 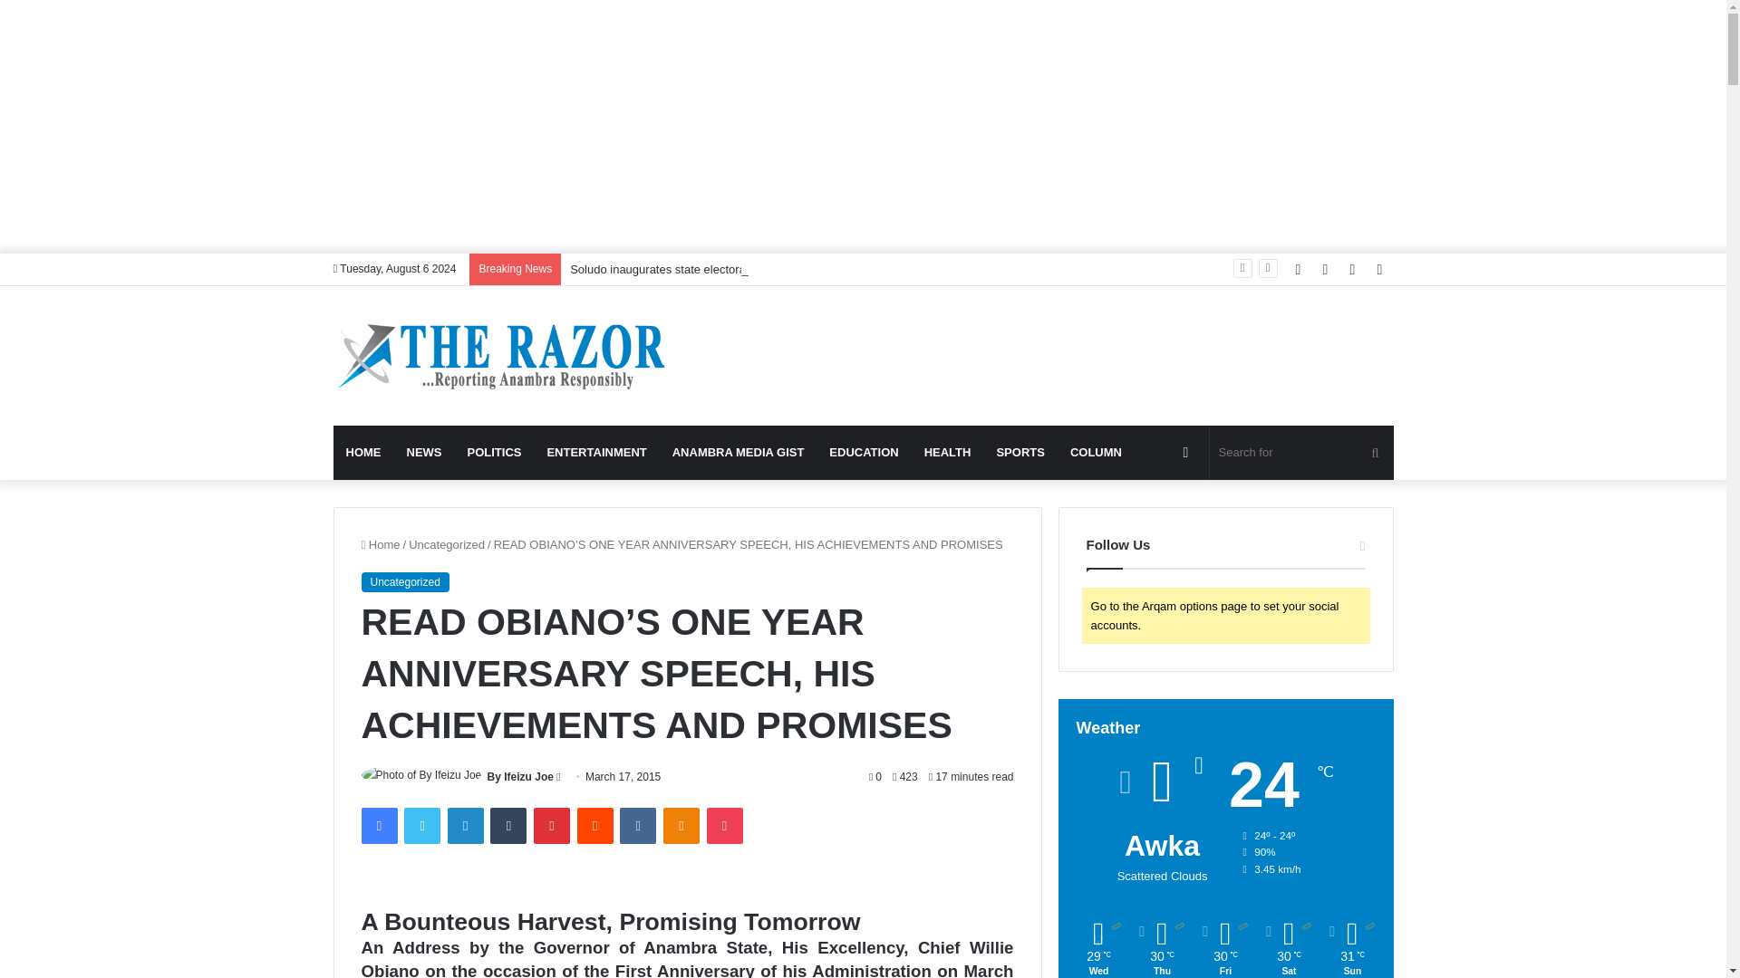 I want to click on VKontakte, so click(x=637, y=826).